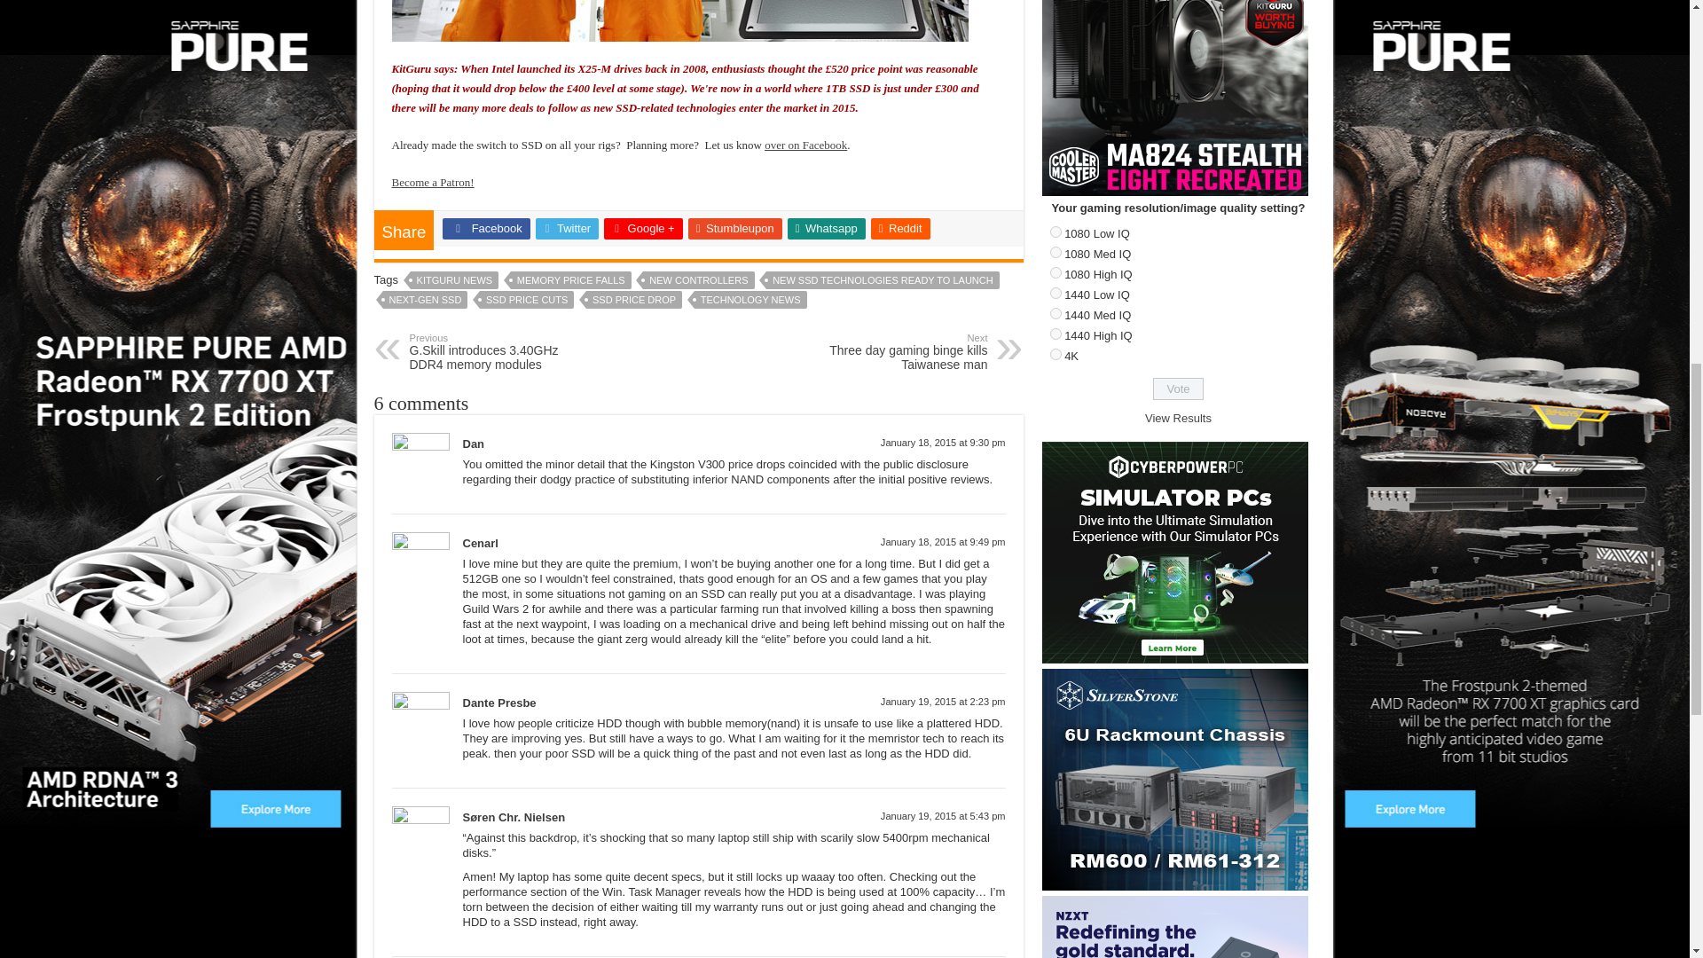 The image size is (1703, 958). I want to click on 1382, so click(1056, 293).